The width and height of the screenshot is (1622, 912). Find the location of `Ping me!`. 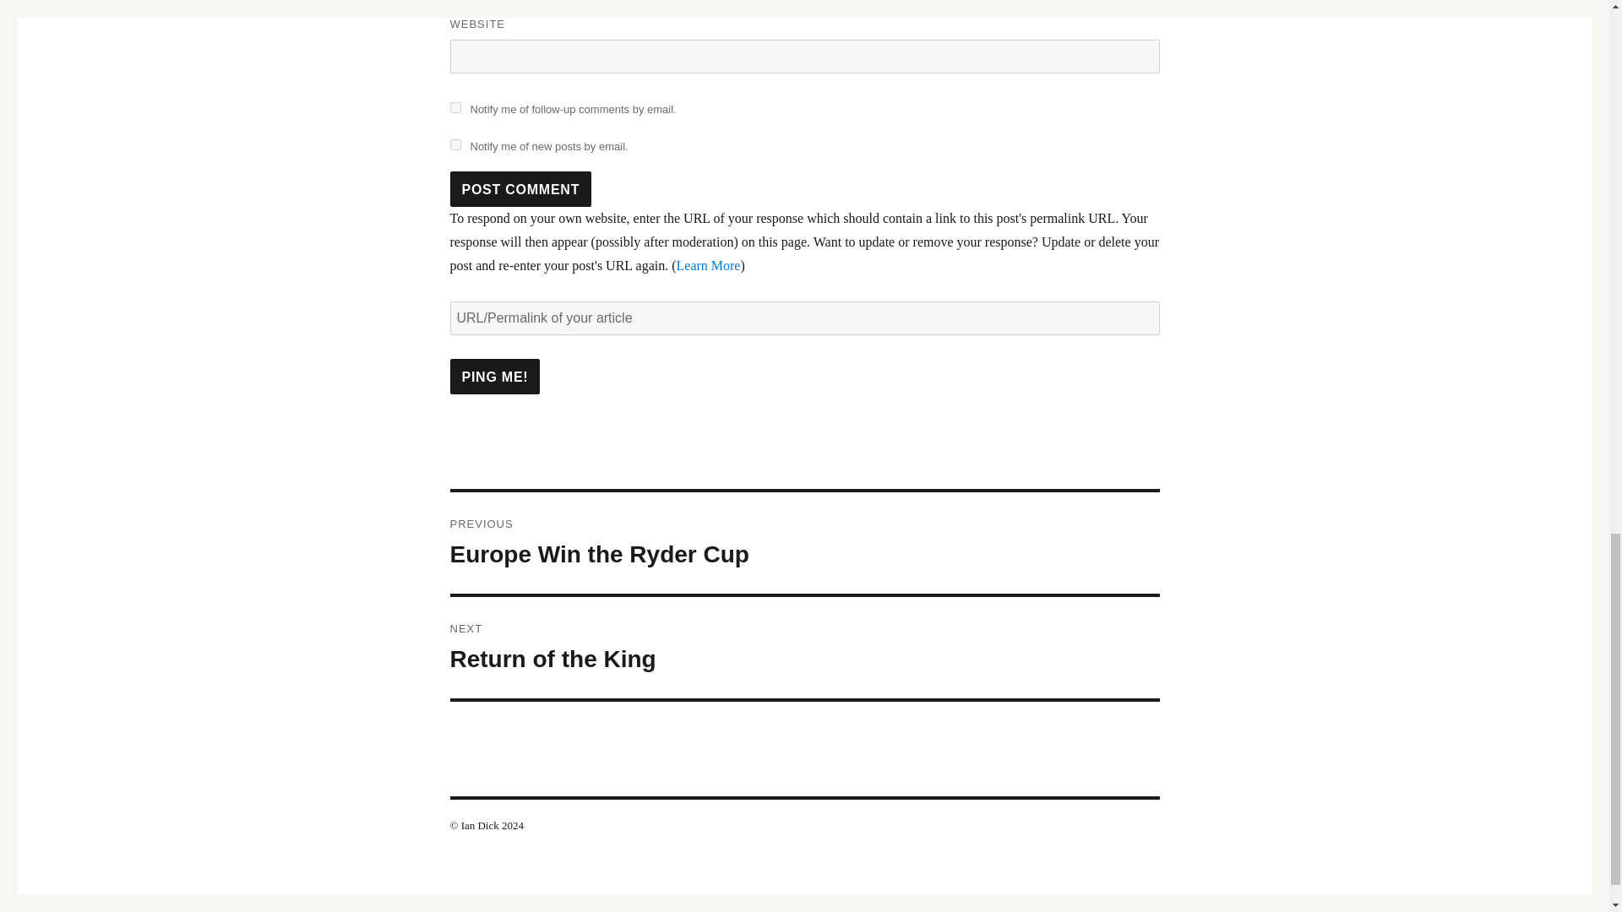

Ping me! is located at coordinates (804, 543).